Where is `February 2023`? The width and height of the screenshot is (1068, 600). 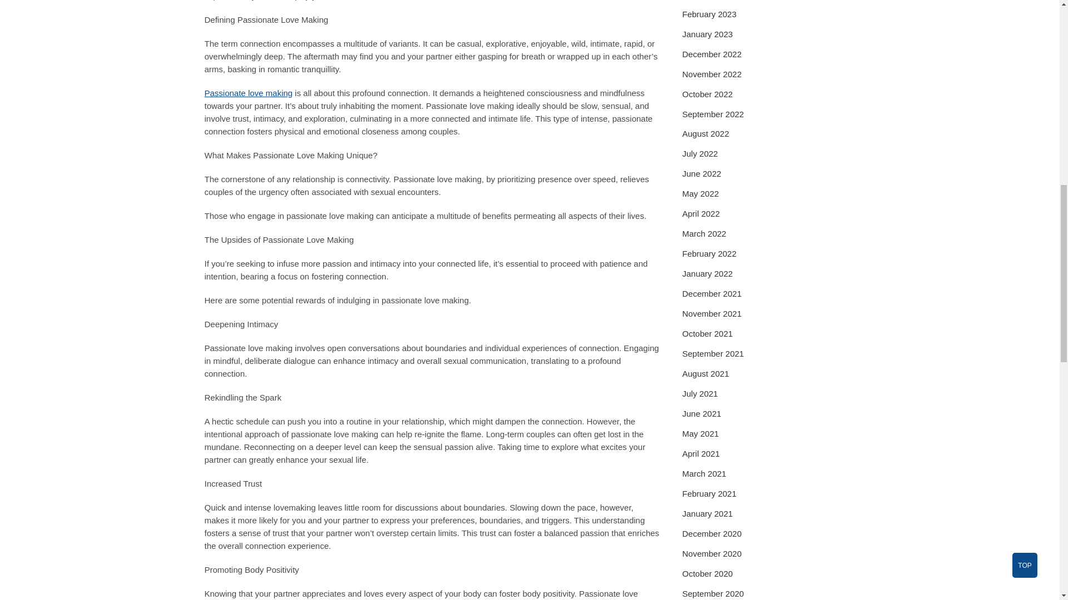 February 2023 is located at coordinates (709, 14).